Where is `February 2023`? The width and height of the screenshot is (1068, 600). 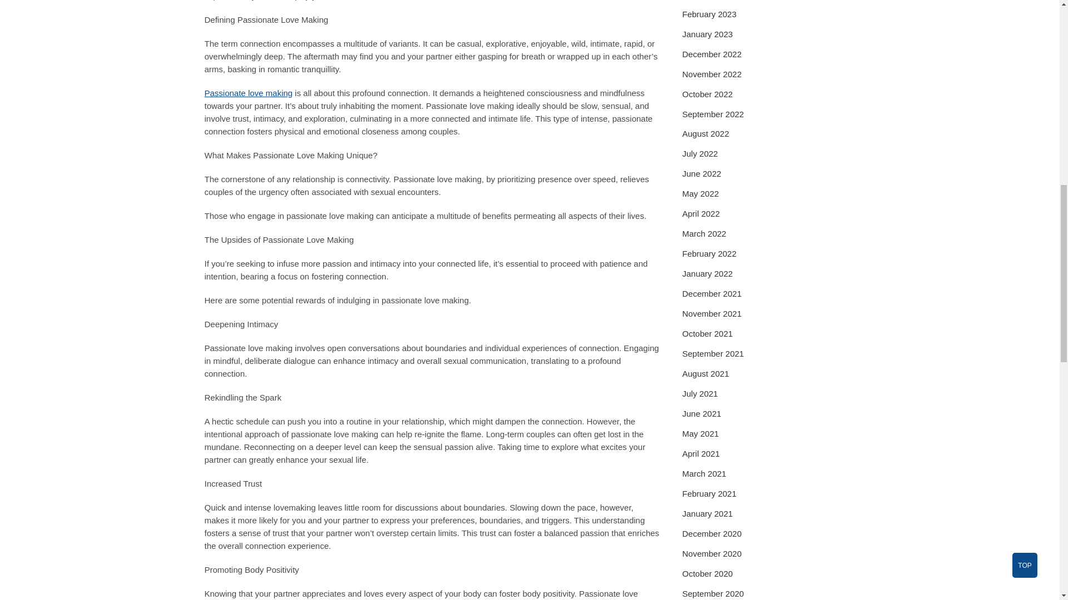 February 2023 is located at coordinates (709, 14).